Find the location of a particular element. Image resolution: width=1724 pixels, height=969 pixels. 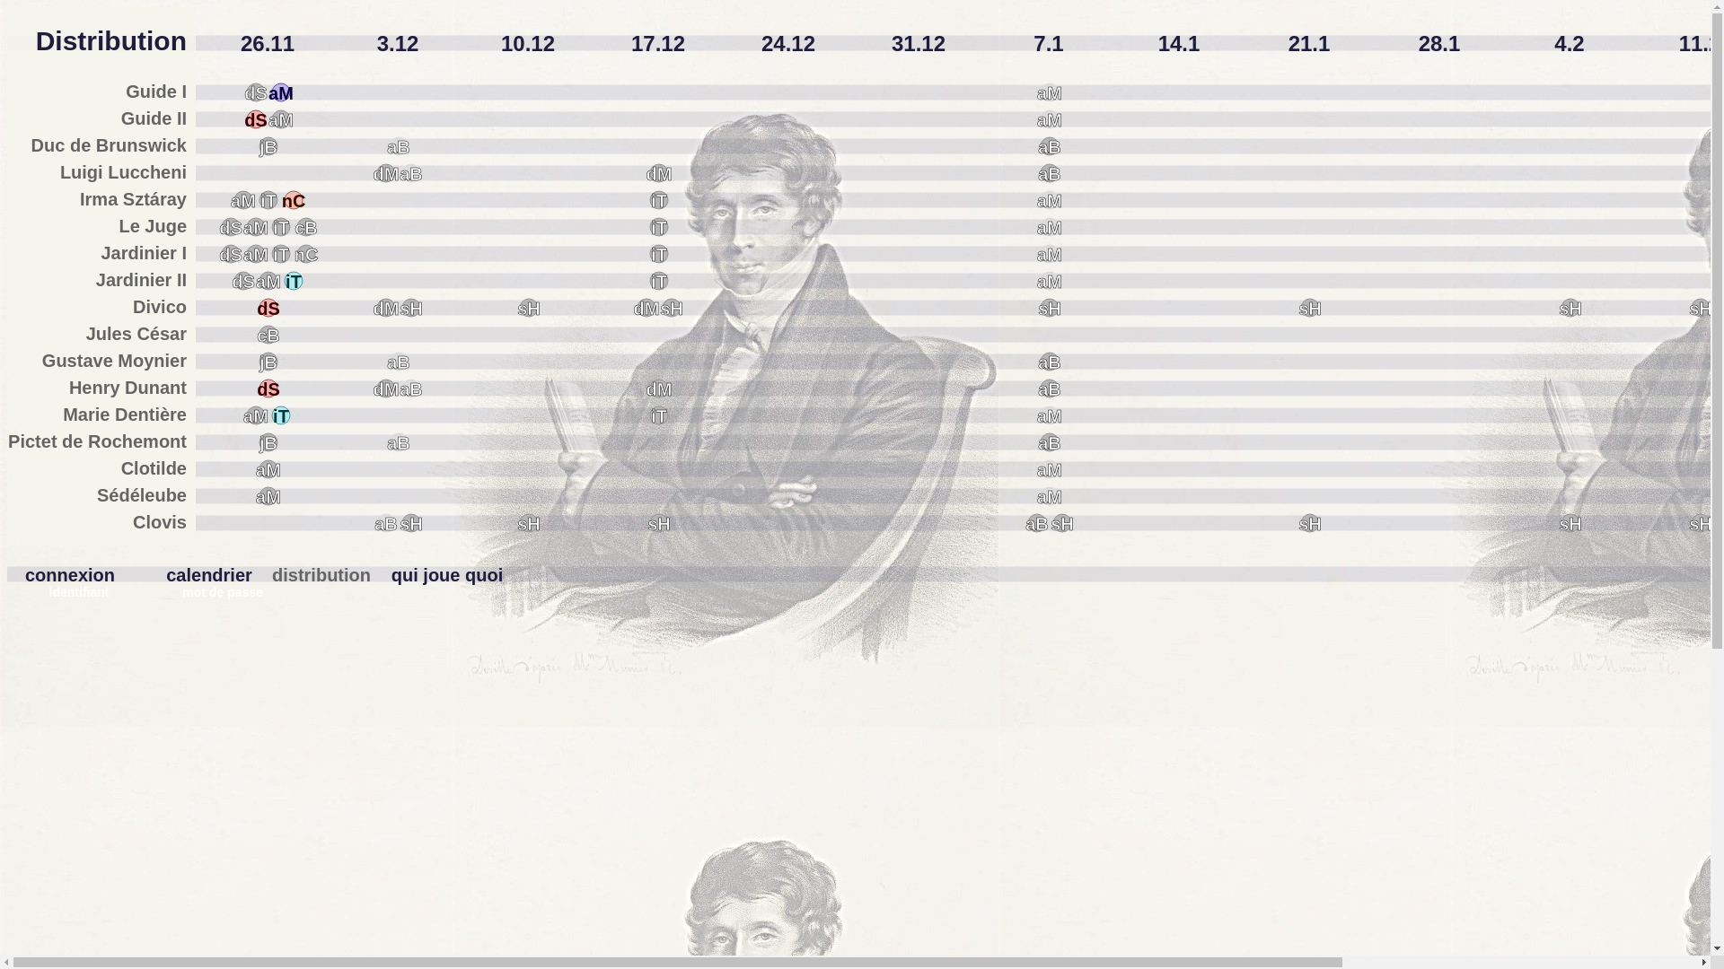

aB is located at coordinates (411, 174).